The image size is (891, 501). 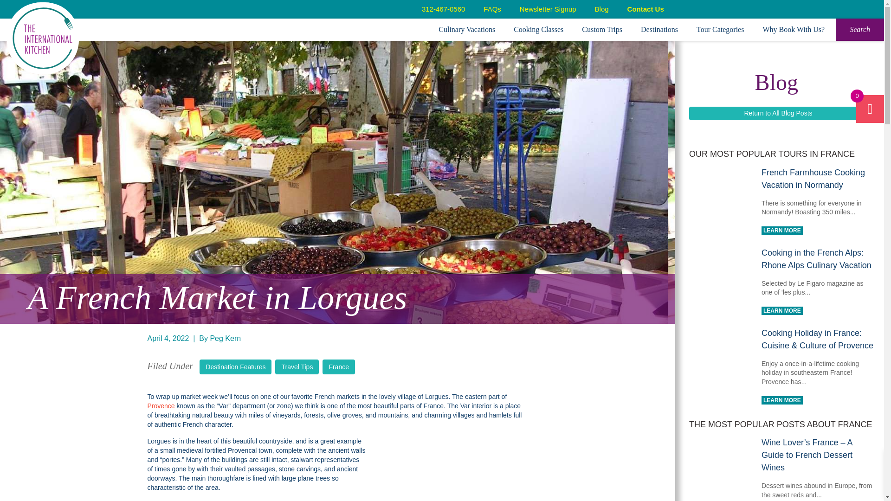 What do you see at coordinates (714, 11) in the screenshot?
I see `Facebook` at bounding box center [714, 11].